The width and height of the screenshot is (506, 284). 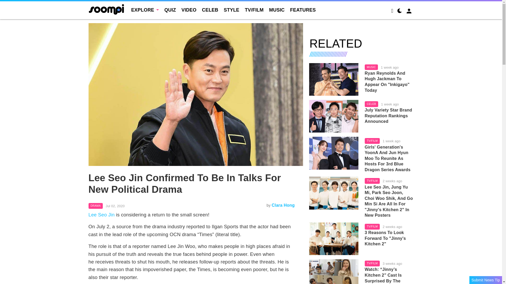 I want to click on STYLE, so click(x=231, y=10).